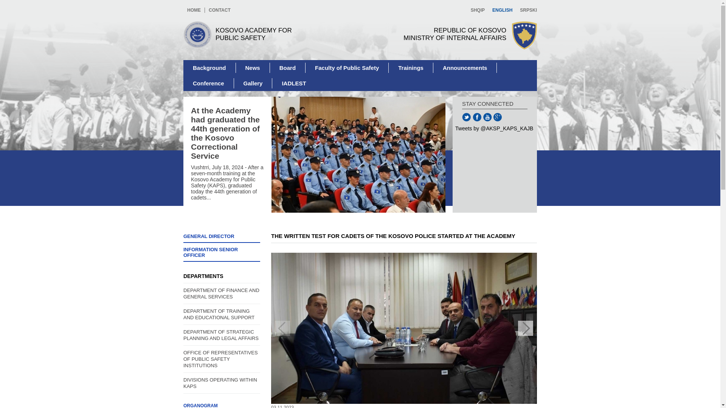 Image resolution: width=726 pixels, height=408 pixels. Describe the element at coordinates (465, 68) in the screenshot. I see `Conference` at that location.